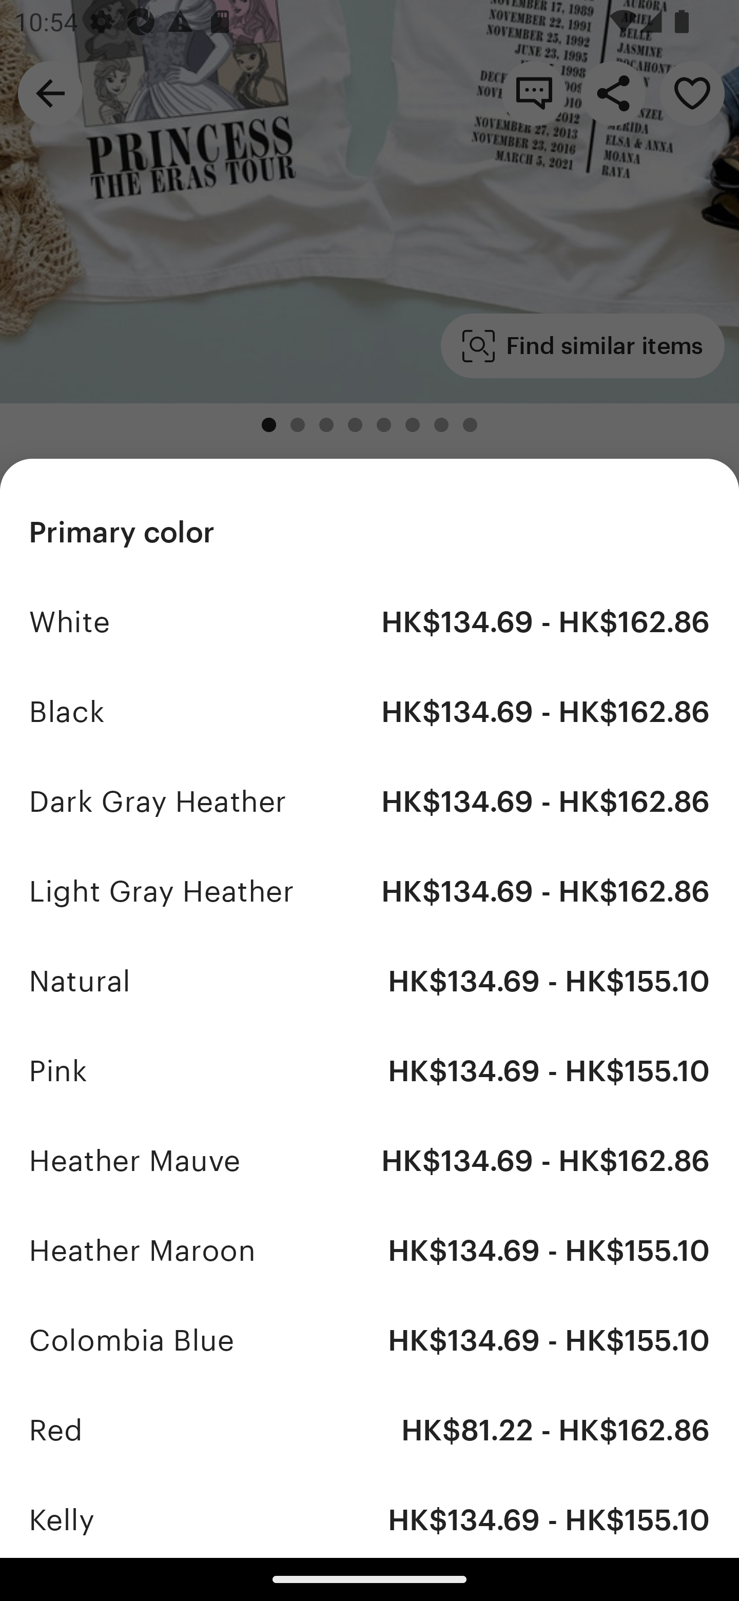 The width and height of the screenshot is (739, 1601). What do you see at coordinates (369, 1161) in the screenshot?
I see `Heather Mauve HK$134.69 - HK$162.86` at bounding box center [369, 1161].